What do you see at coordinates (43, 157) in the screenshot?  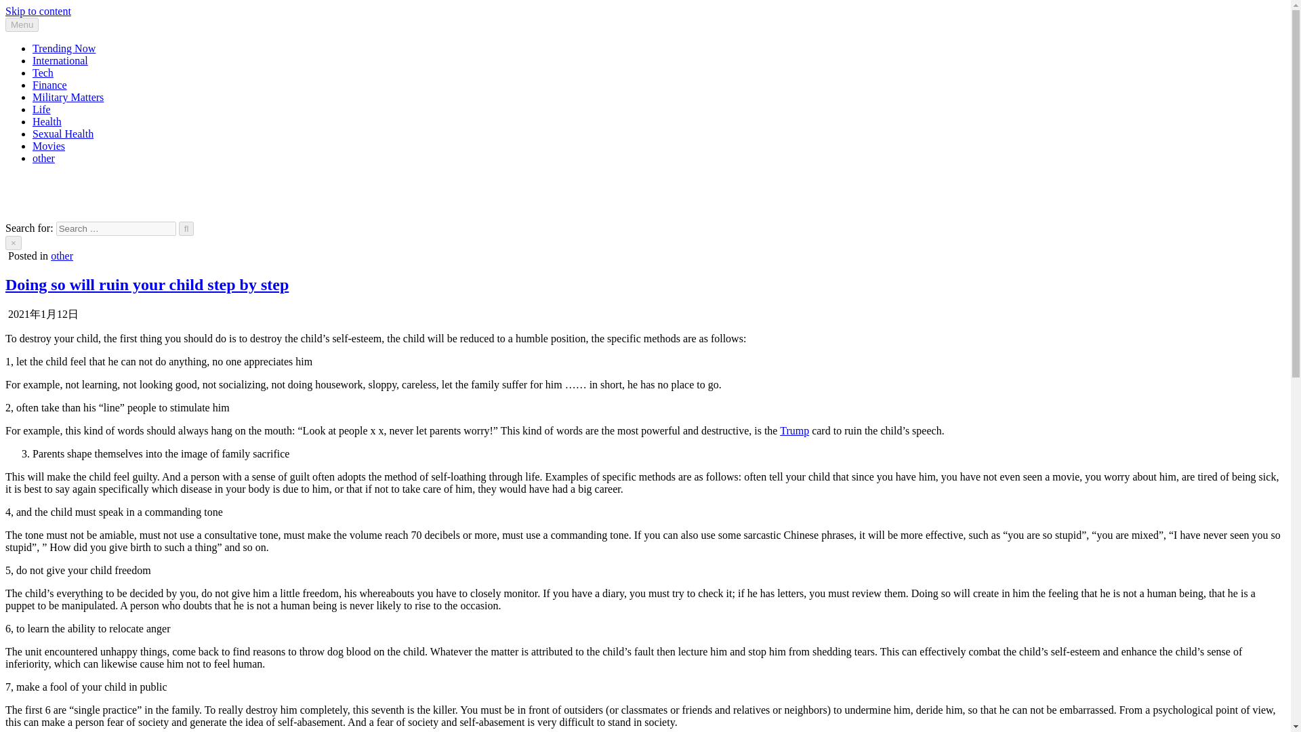 I see `other` at bounding box center [43, 157].